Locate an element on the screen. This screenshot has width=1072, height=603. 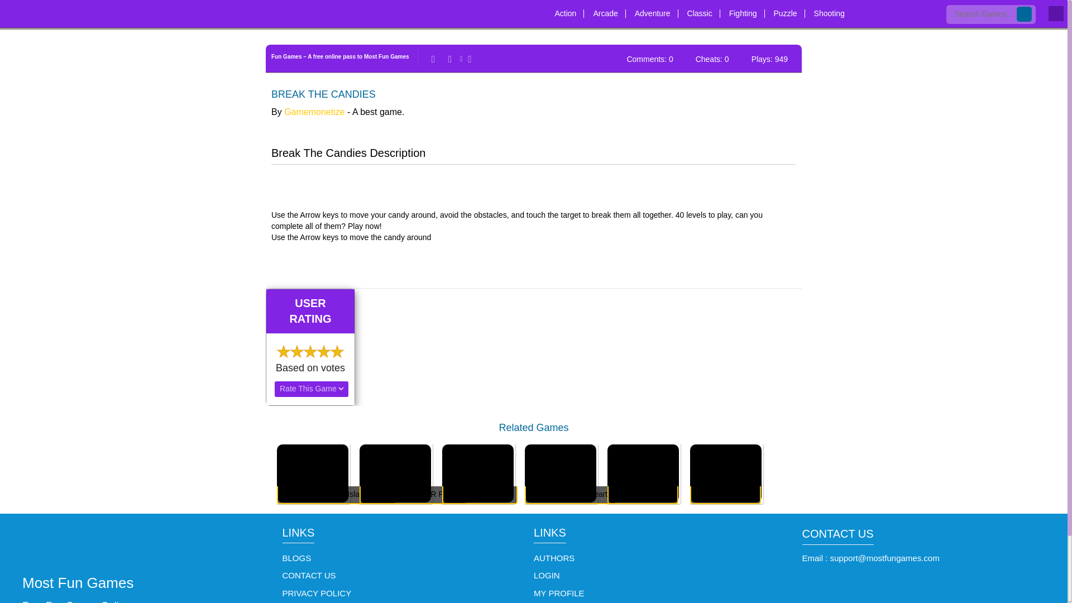
Airplane Simulator Island Travel is located at coordinates (313, 467).